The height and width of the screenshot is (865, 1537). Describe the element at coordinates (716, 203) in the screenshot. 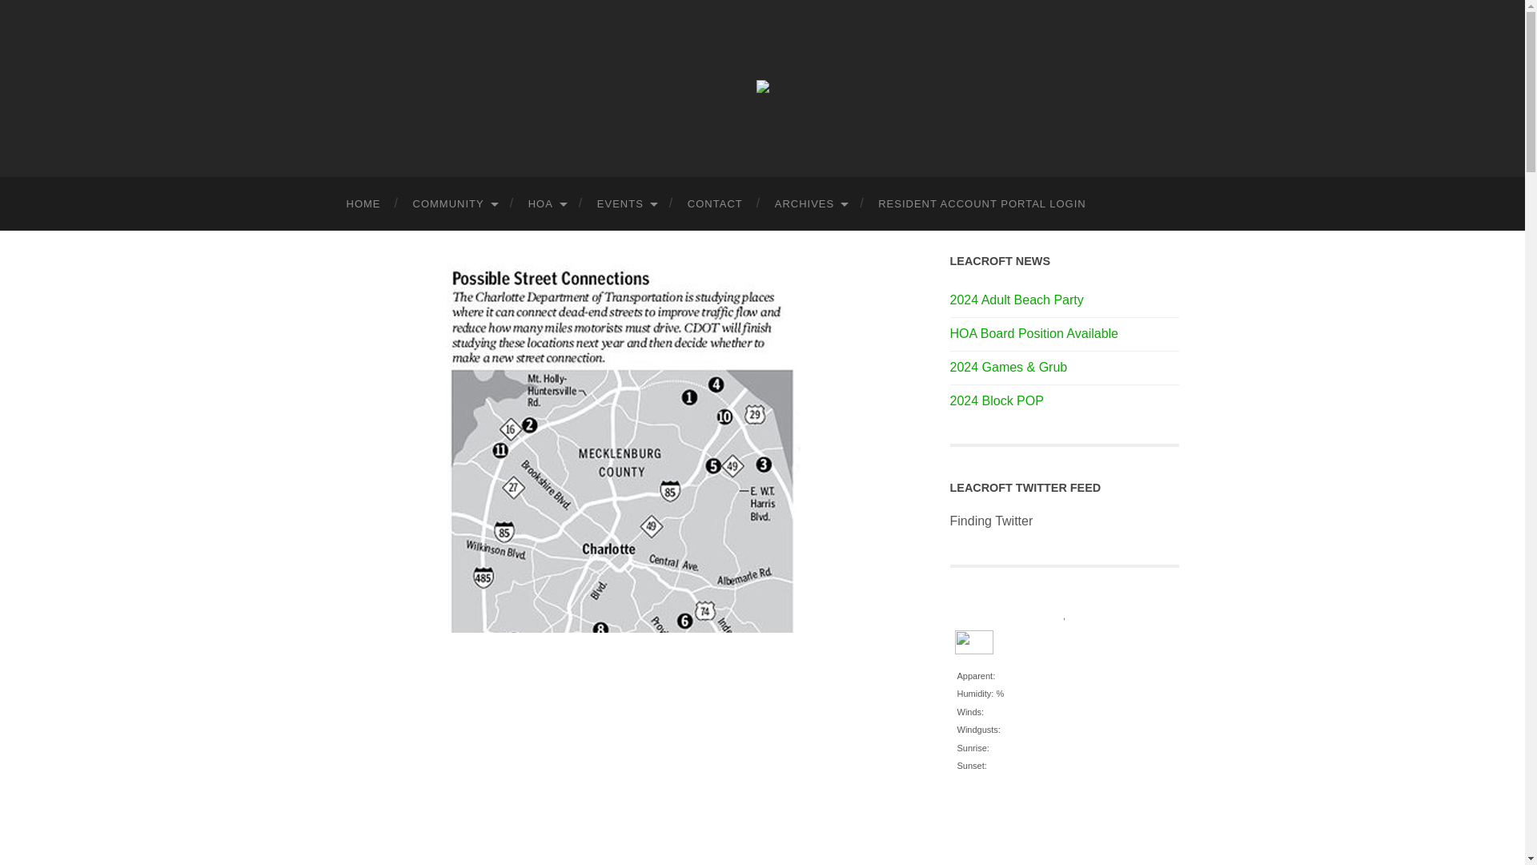

I see `CONTACT` at that location.